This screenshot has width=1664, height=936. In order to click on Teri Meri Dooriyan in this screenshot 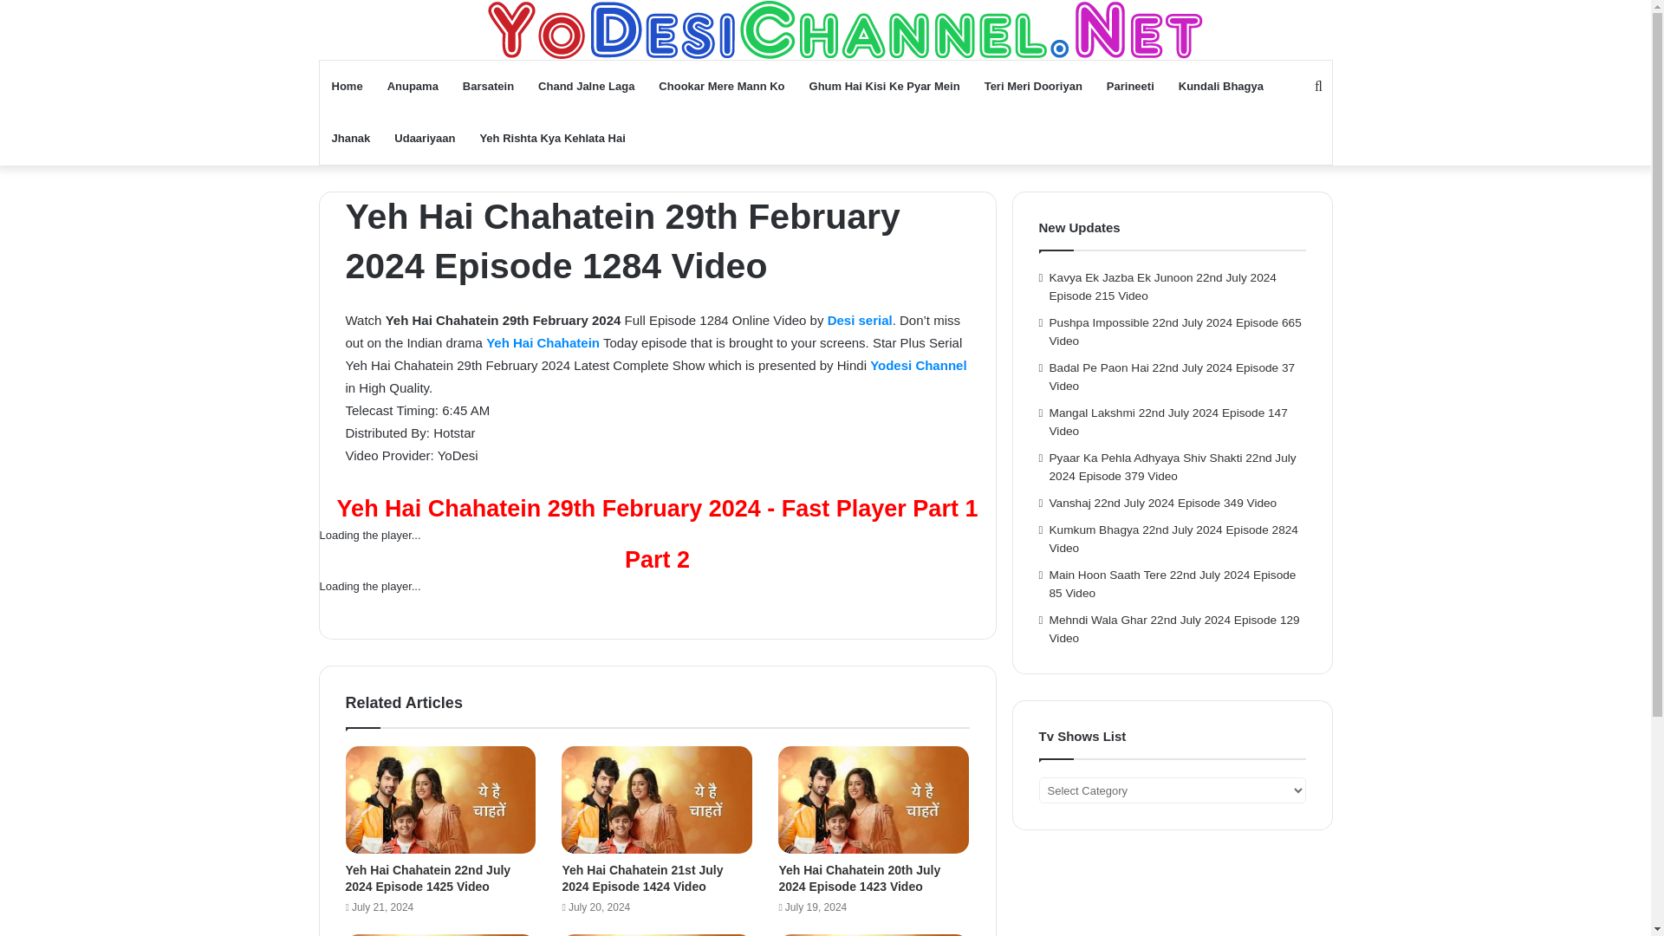, I will do `click(1033, 87)`.